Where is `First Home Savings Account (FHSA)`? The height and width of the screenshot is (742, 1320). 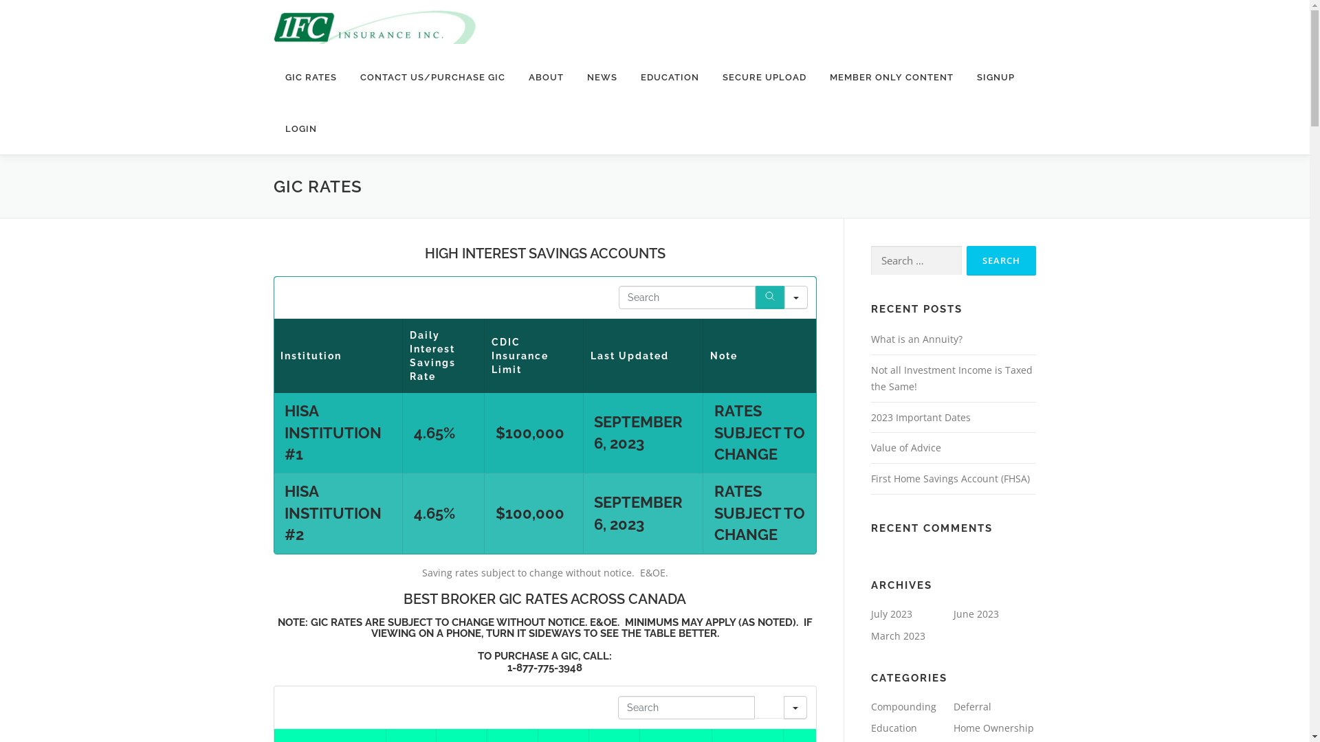
First Home Savings Account (FHSA) is located at coordinates (950, 478).